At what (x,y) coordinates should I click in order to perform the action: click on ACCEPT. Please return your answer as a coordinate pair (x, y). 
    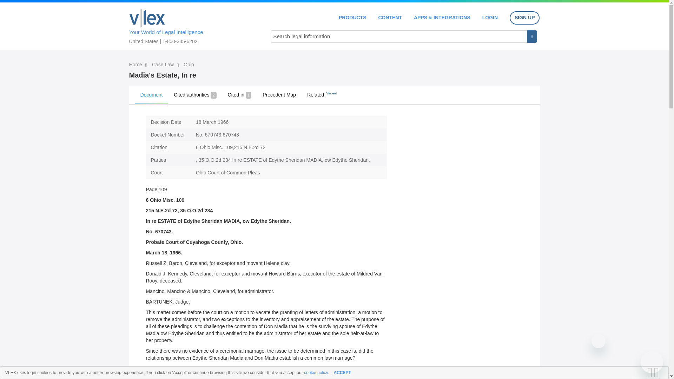
    Looking at the image, I should click on (342, 373).